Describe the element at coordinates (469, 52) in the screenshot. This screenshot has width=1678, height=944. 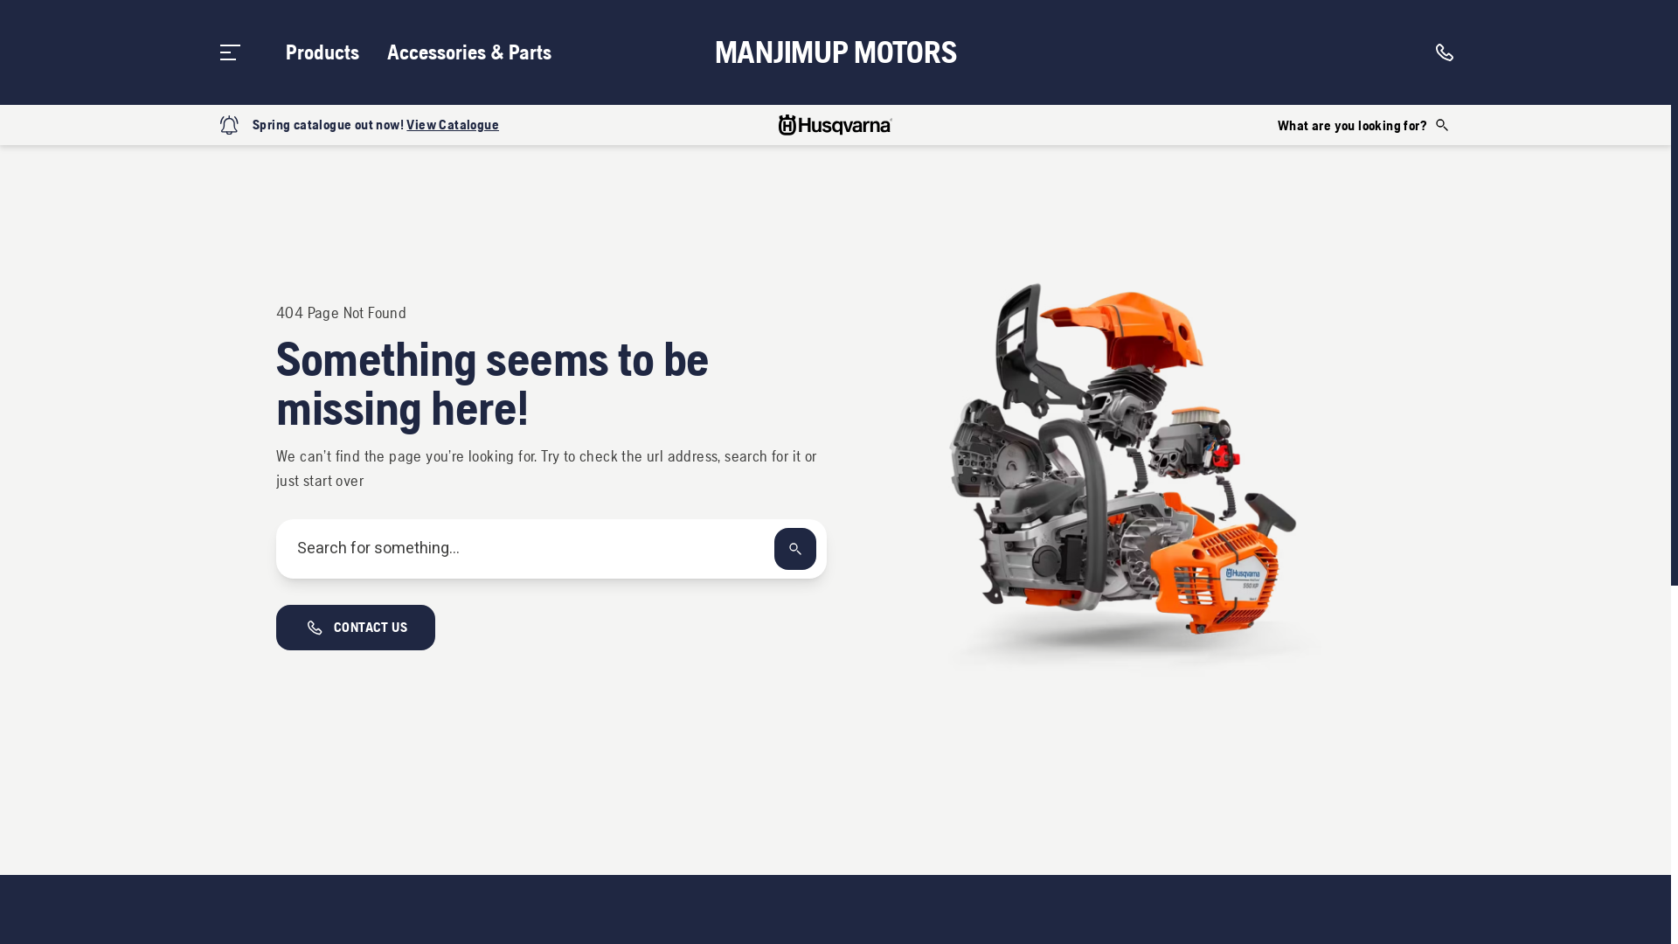
I see `Accessories & Parts` at that location.